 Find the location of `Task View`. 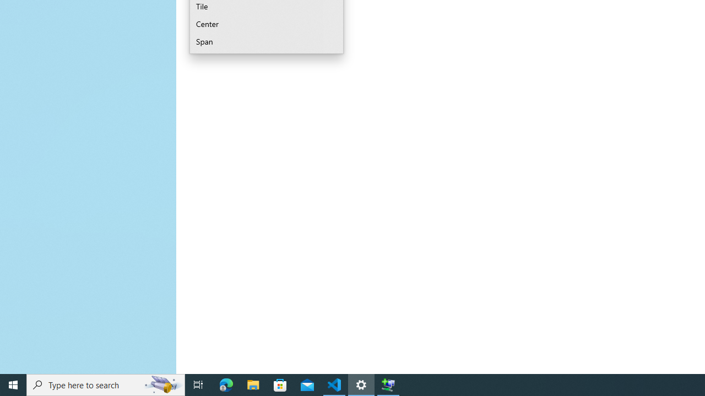

Task View is located at coordinates (198, 385).